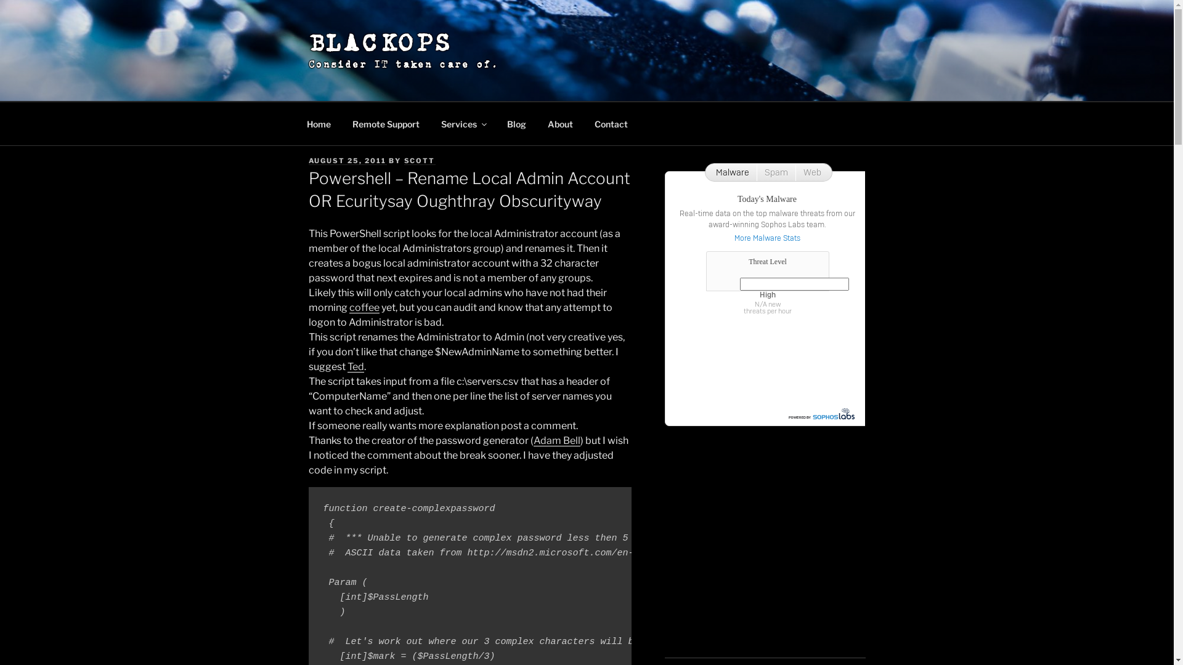 The height and width of the screenshot is (665, 1183). What do you see at coordinates (356, 367) in the screenshot?
I see `Ted` at bounding box center [356, 367].